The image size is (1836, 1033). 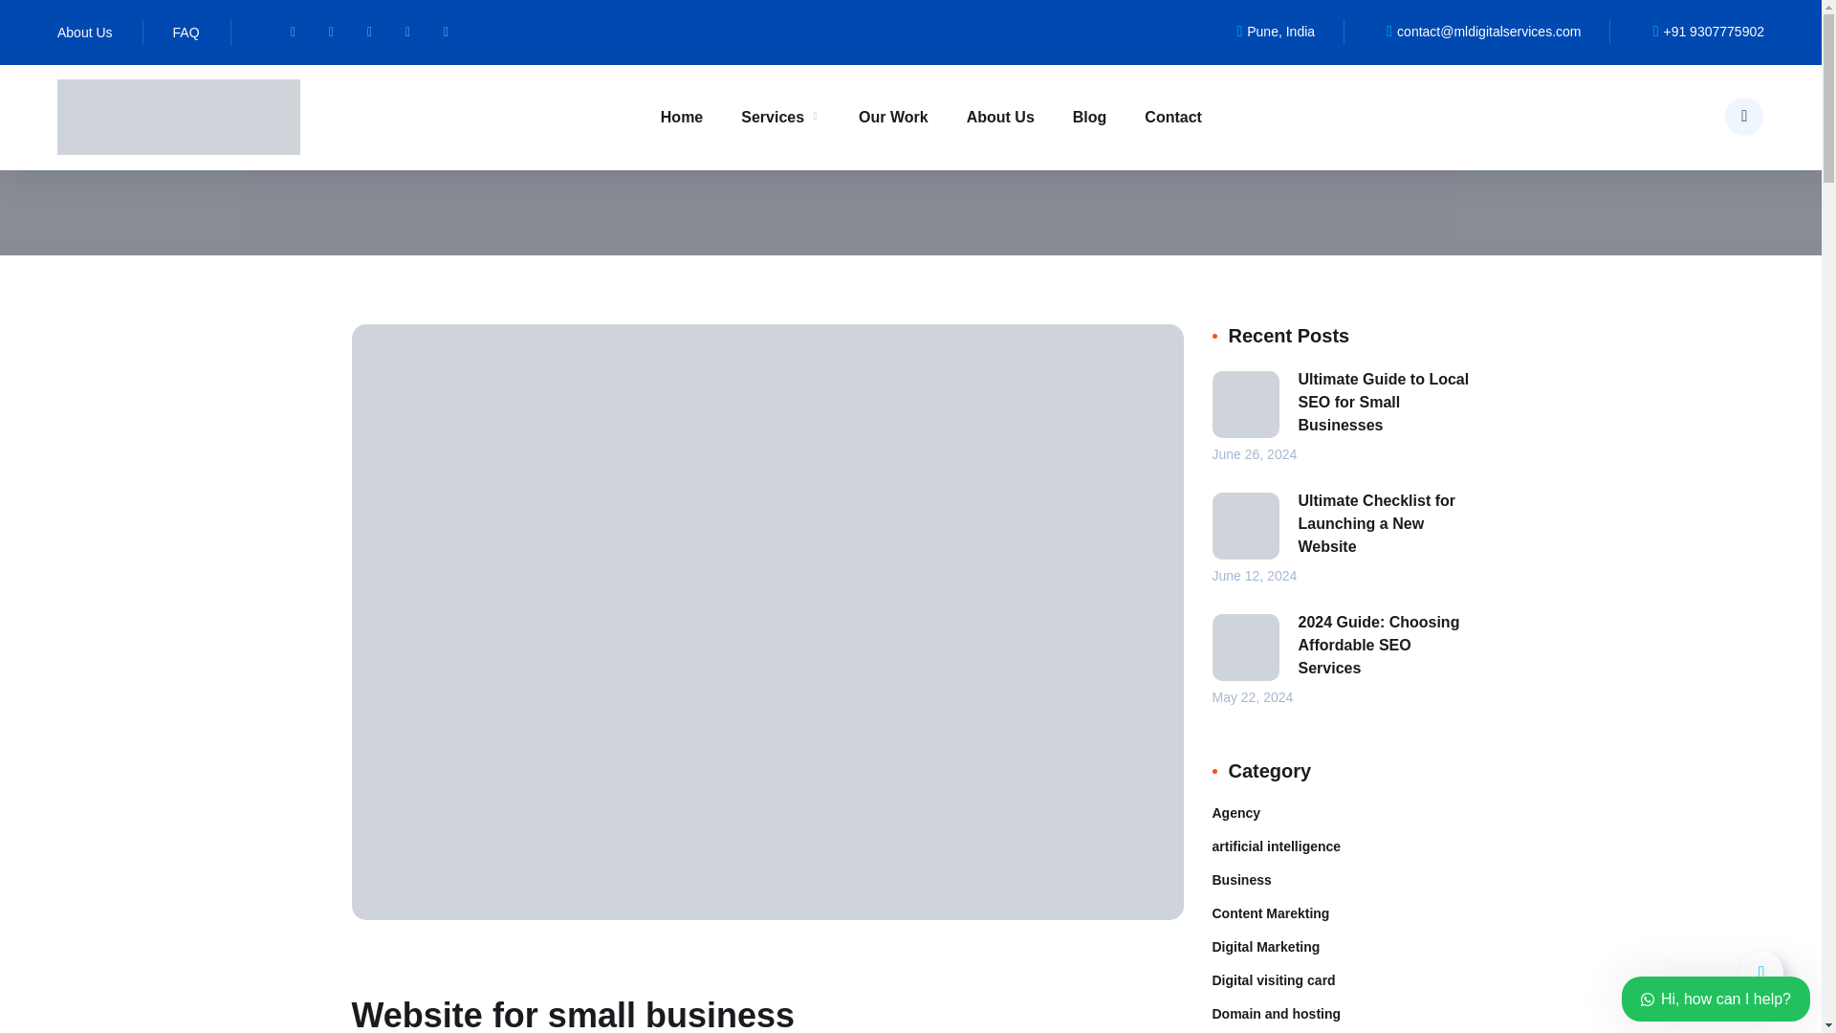 I want to click on FAQ, so click(x=186, y=33).